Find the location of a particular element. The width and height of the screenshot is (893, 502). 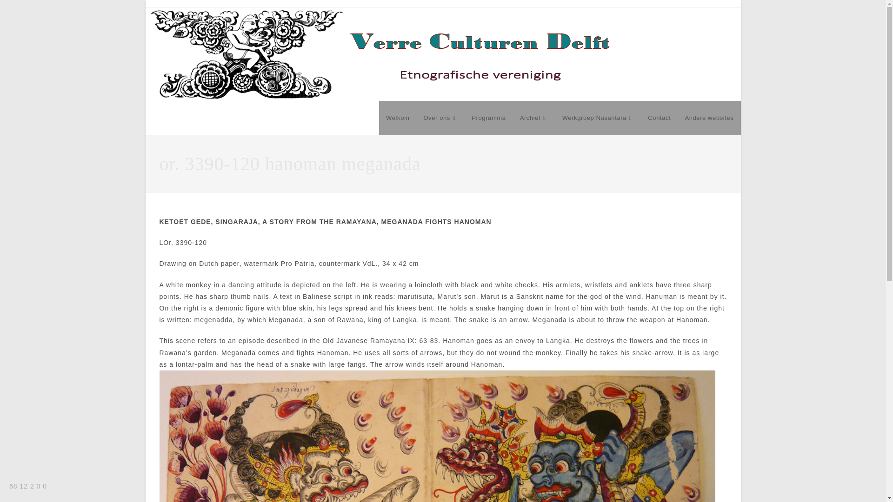

Over ons is located at coordinates (440, 118).